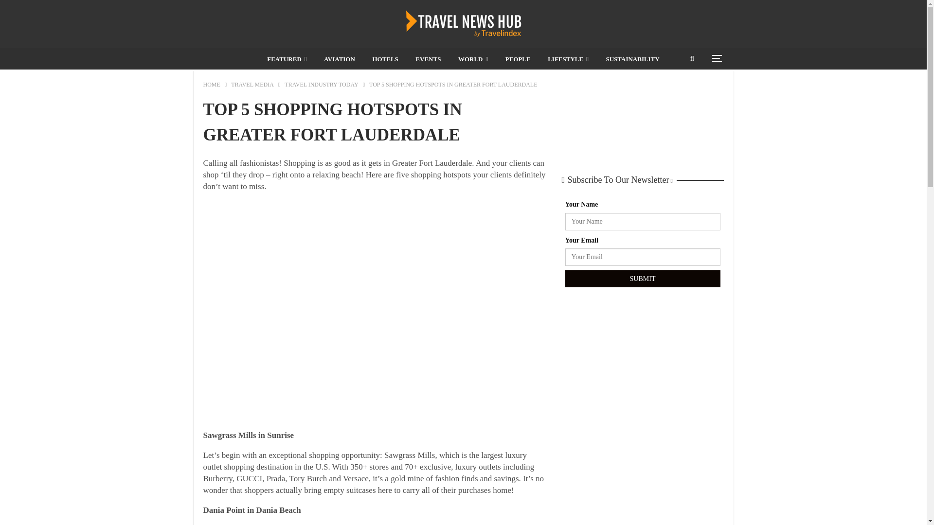 The width and height of the screenshot is (934, 525). I want to click on EVENTS, so click(428, 59).